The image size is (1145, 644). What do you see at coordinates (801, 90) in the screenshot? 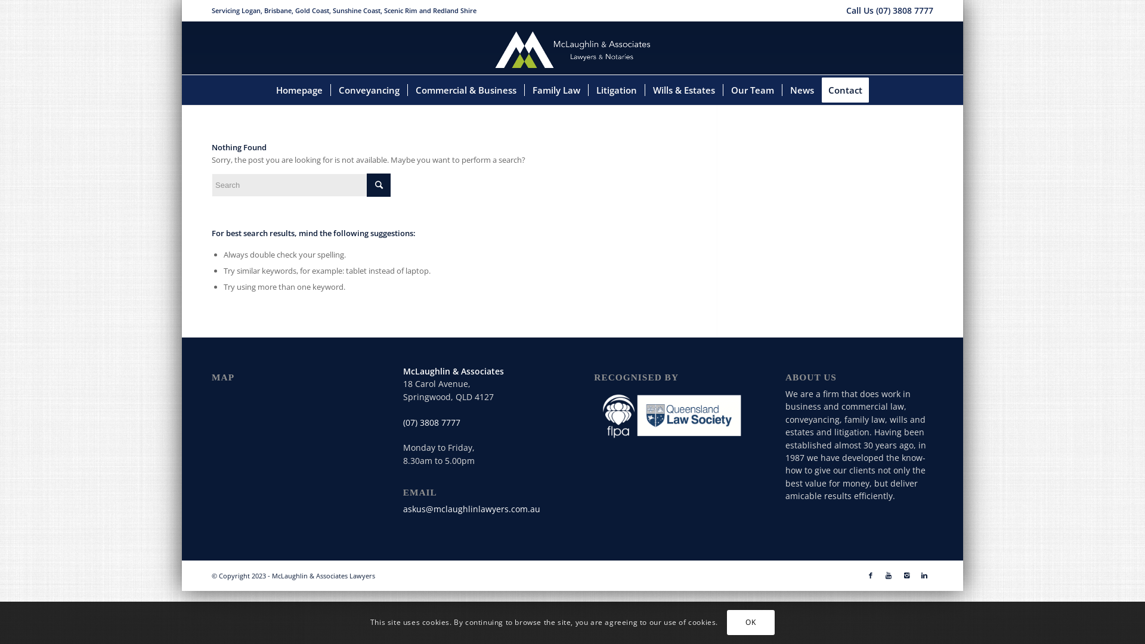
I see `News` at bounding box center [801, 90].